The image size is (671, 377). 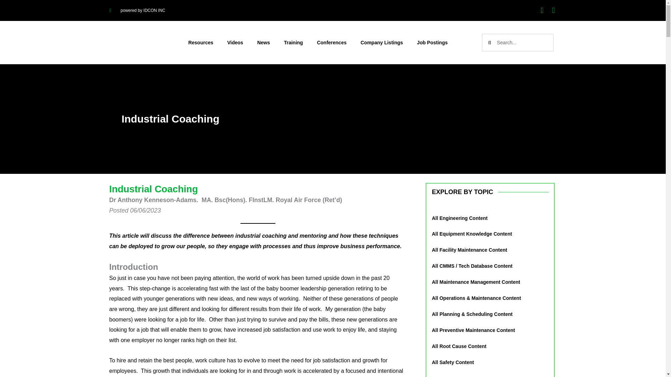 I want to click on Training, so click(x=293, y=43).